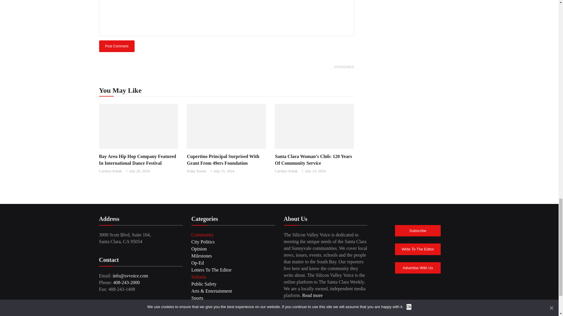 The image size is (563, 316). I want to click on Post Comment, so click(117, 46).